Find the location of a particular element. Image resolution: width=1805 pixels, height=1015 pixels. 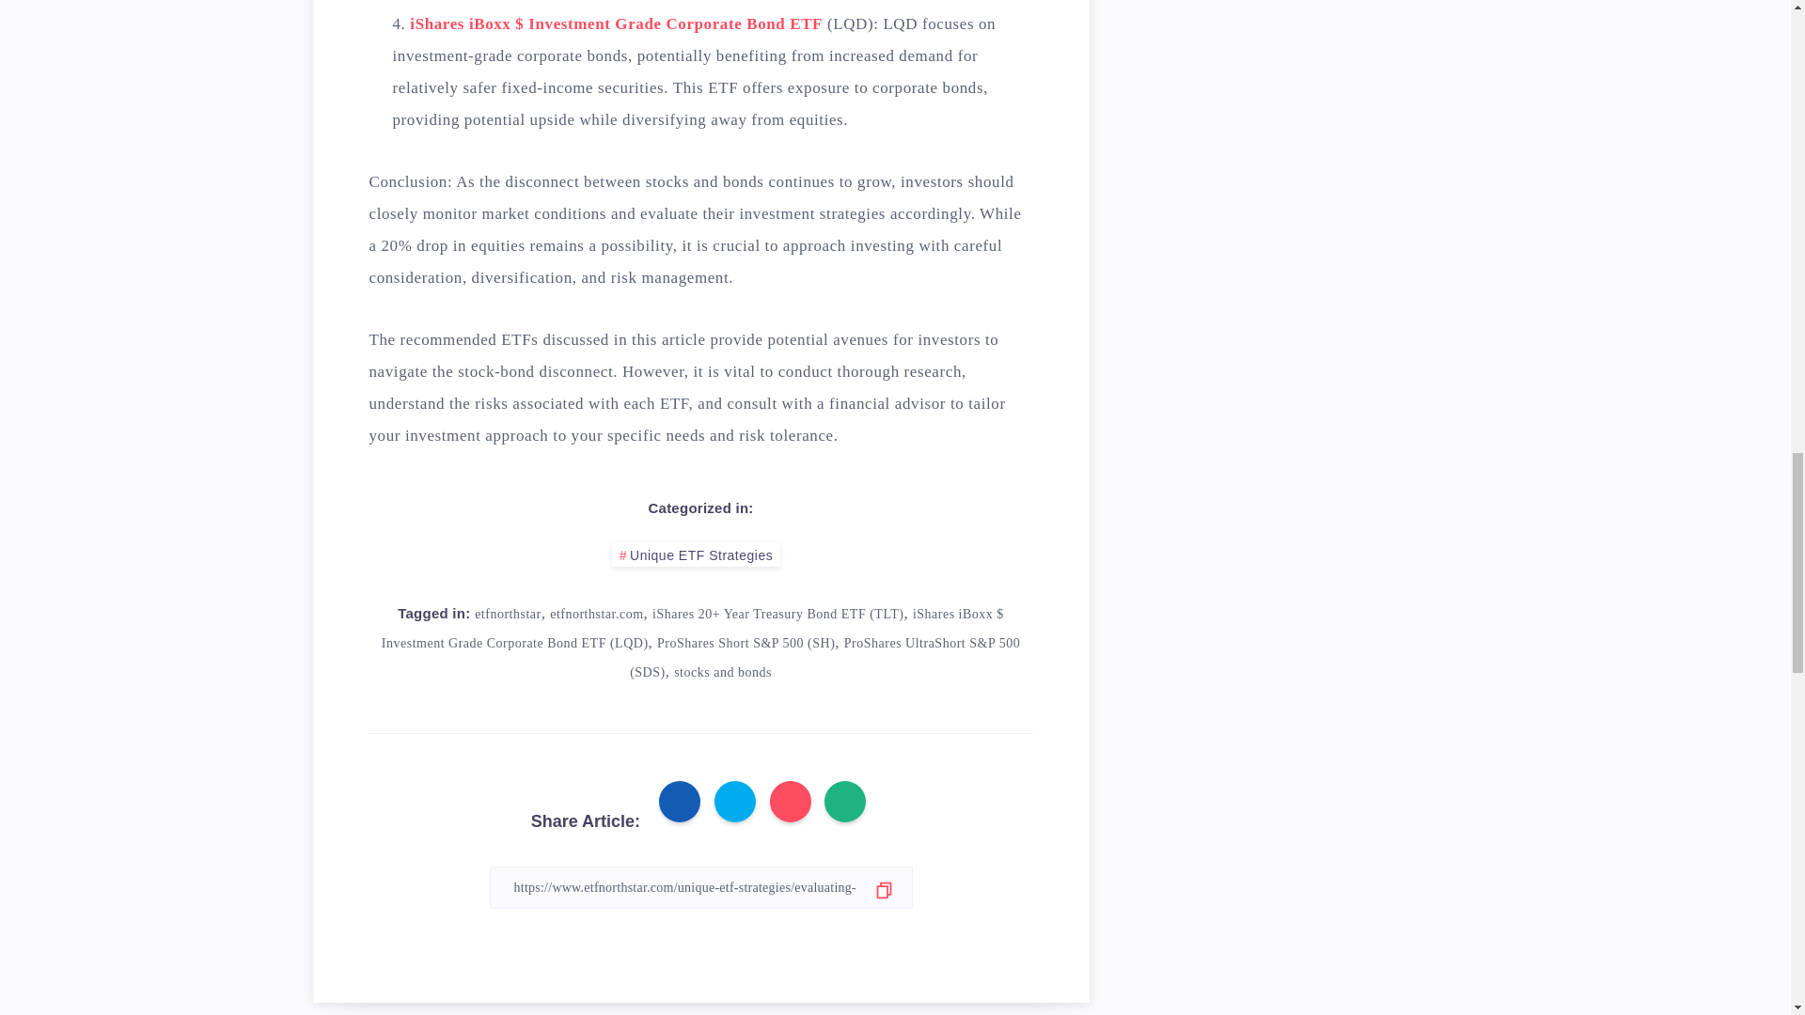

etfnorthstar is located at coordinates (508, 613).